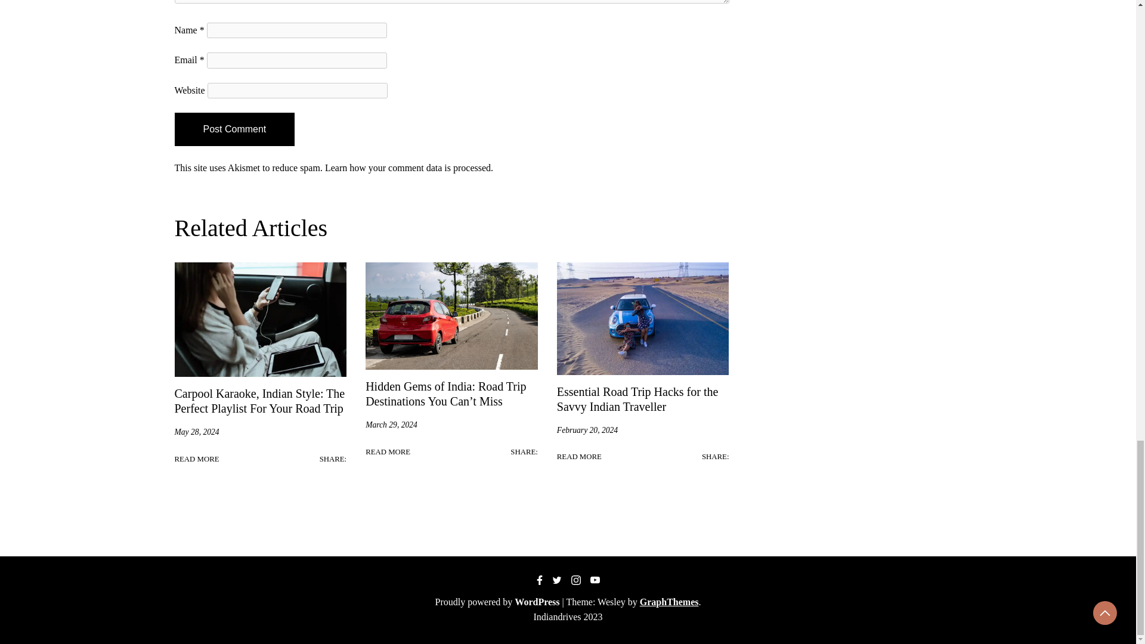  I want to click on READ MORE, so click(196, 459).